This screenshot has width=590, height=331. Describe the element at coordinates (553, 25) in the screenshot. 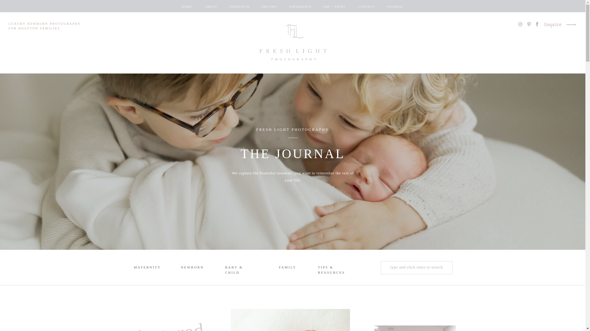

I see `Inquire ` at that location.